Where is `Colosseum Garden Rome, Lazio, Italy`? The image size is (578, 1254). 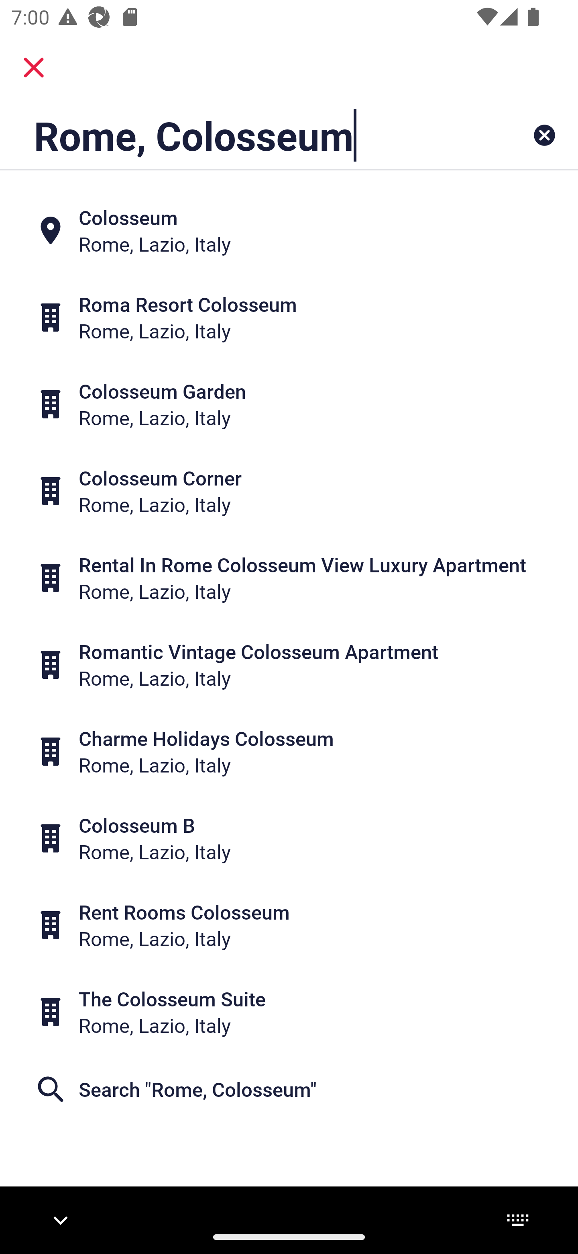
Colosseum Garden Rome, Lazio, Italy is located at coordinates (289, 404).